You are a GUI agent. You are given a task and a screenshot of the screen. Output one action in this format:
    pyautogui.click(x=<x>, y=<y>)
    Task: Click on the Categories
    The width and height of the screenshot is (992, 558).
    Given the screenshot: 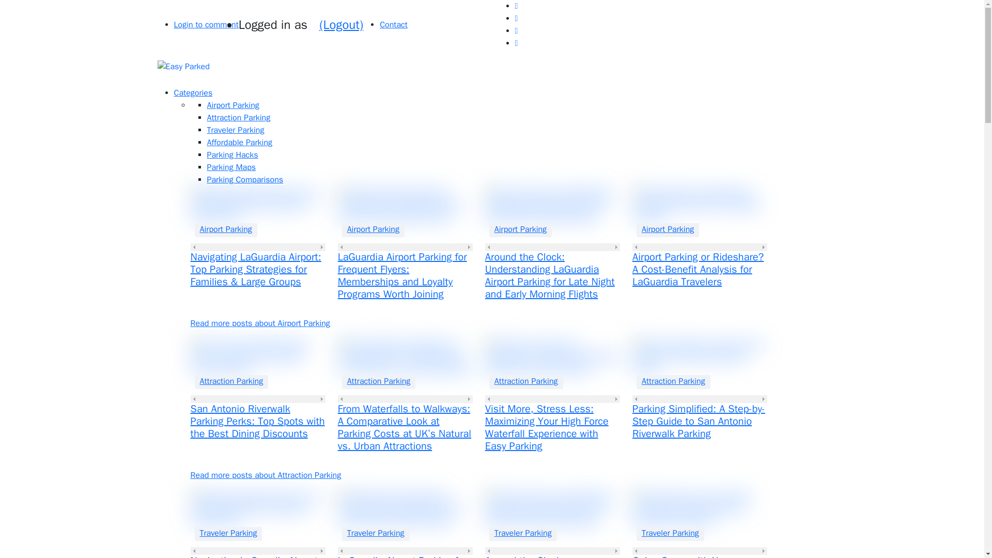 What is the action you would take?
    pyautogui.click(x=193, y=93)
    